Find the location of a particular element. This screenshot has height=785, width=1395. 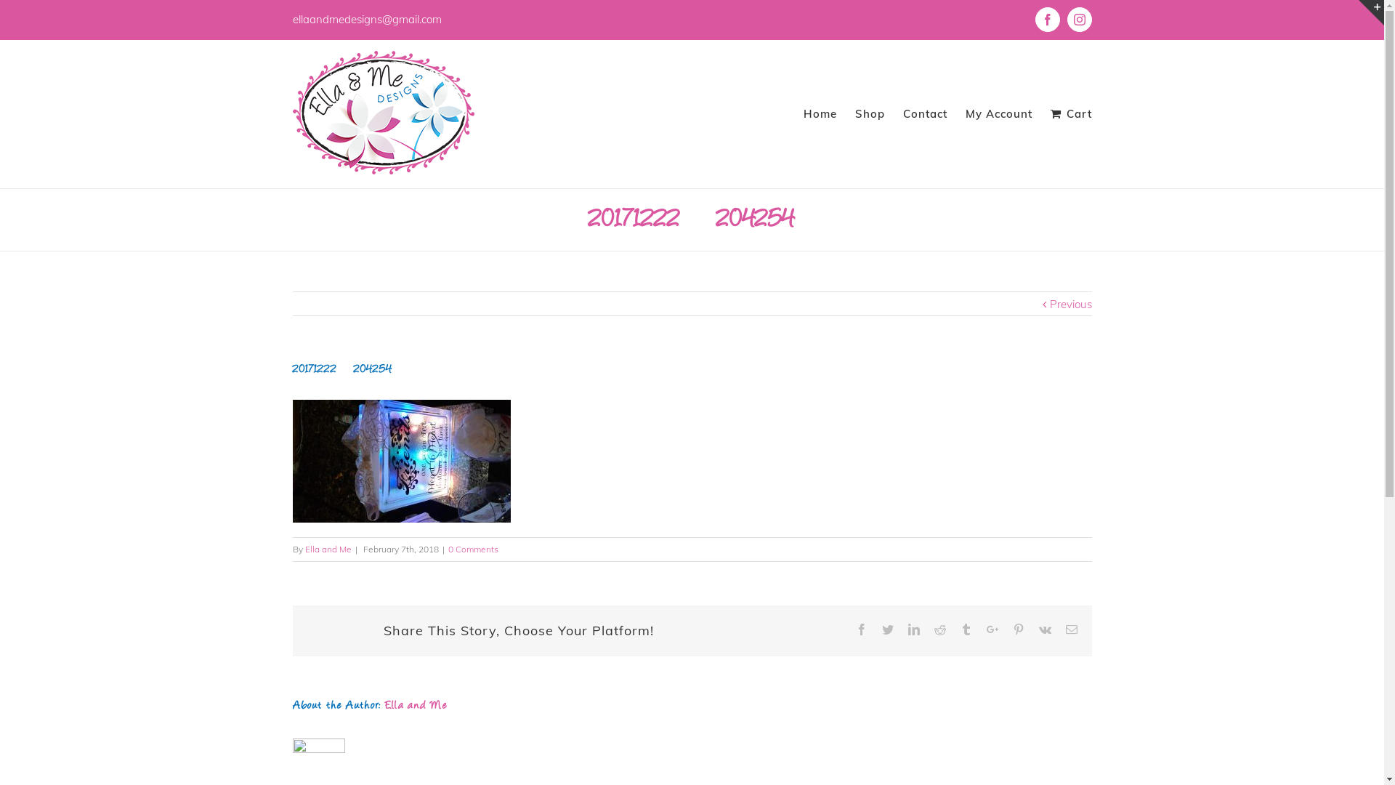

Twitter is located at coordinates (888, 629).